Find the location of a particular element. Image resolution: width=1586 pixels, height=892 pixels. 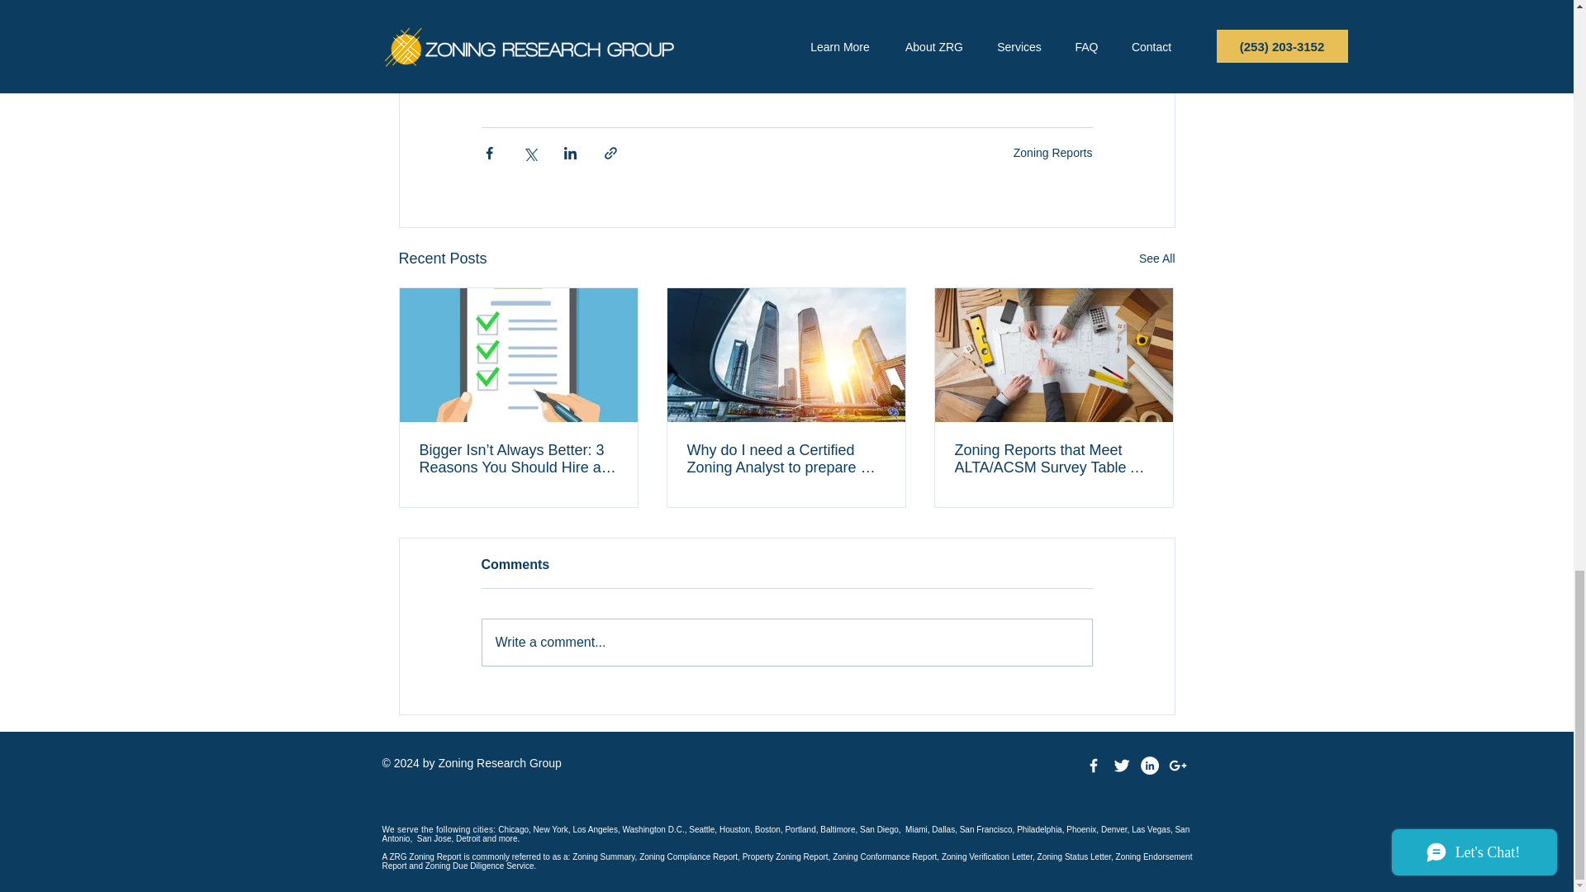

Zoning Reports is located at coordinates (1052, 153).